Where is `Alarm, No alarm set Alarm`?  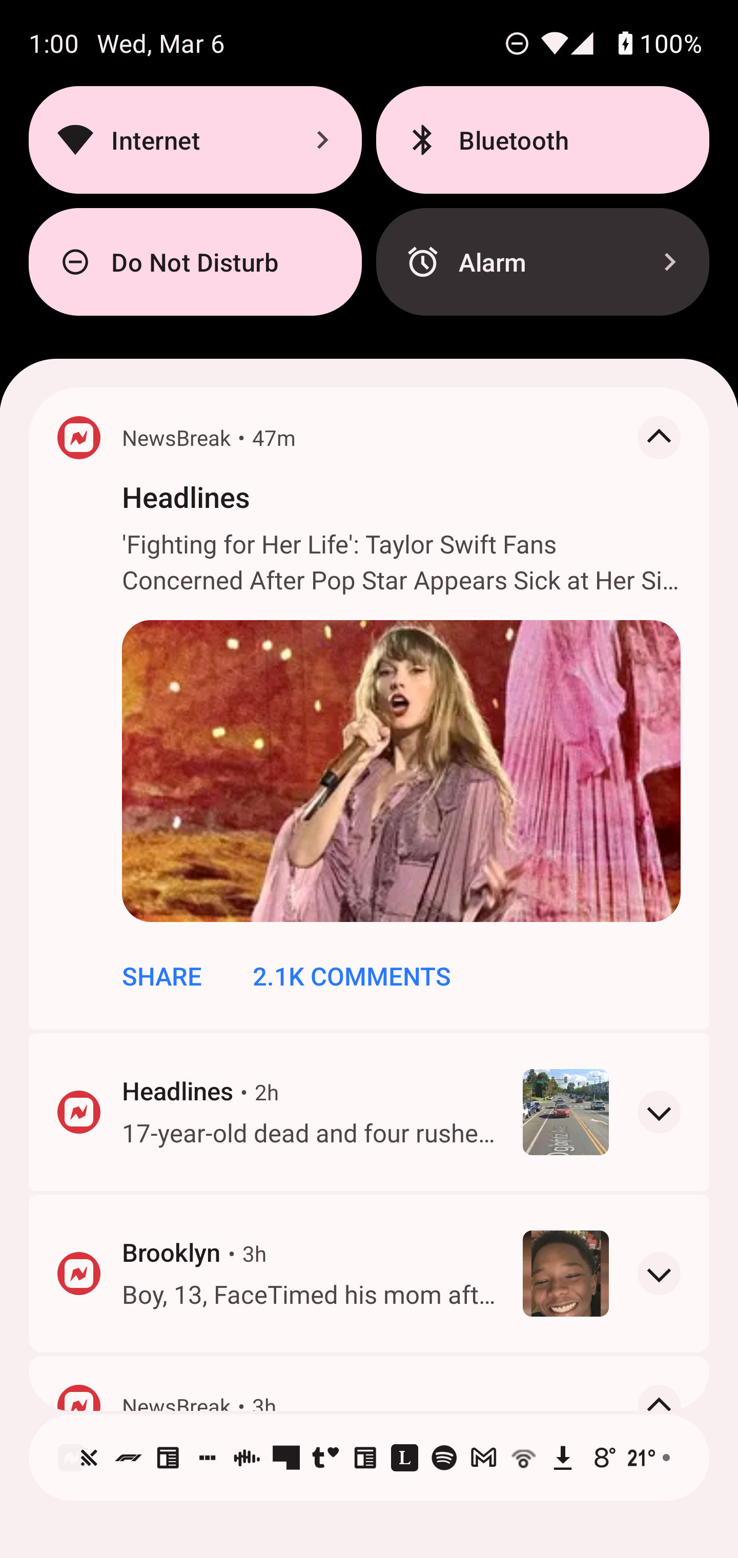 Alarm, No alarm set Alarm is located at coordinates (542, 262).